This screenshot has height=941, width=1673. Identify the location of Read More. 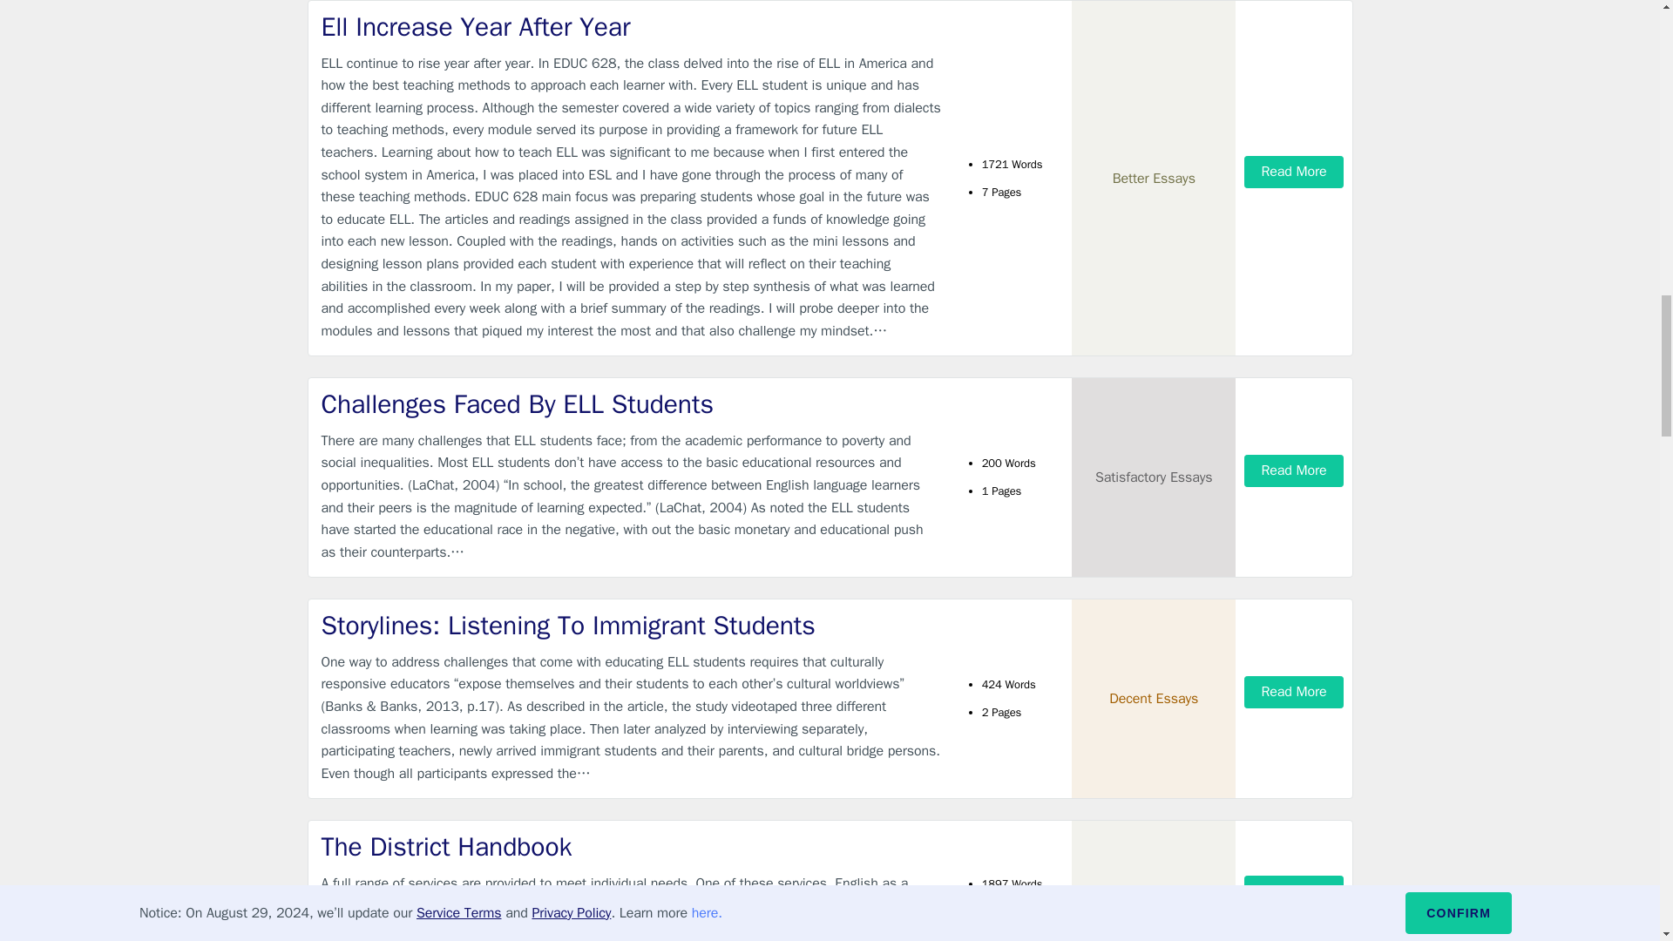
(1293, 173).